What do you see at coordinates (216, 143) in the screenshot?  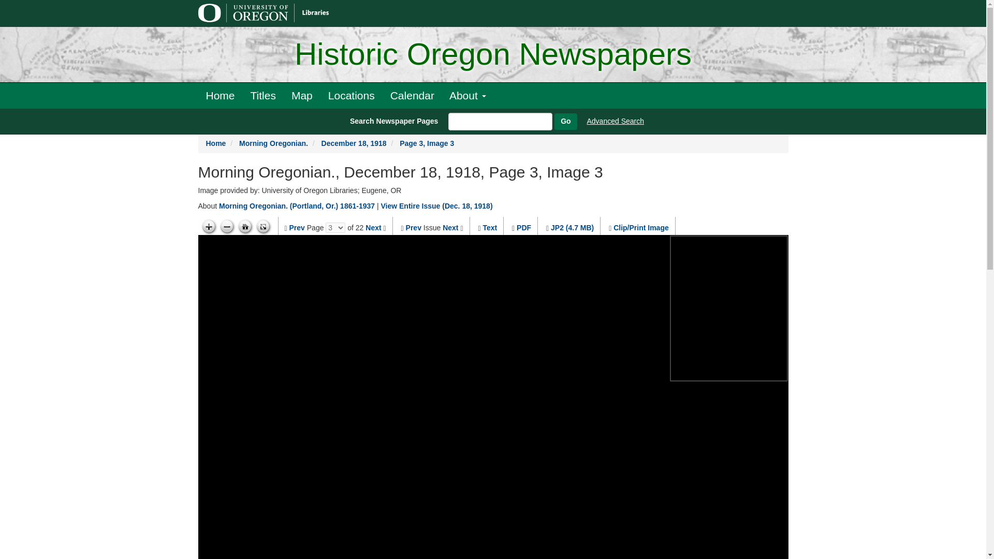 I see `Home` at bounding box center [216, 143].